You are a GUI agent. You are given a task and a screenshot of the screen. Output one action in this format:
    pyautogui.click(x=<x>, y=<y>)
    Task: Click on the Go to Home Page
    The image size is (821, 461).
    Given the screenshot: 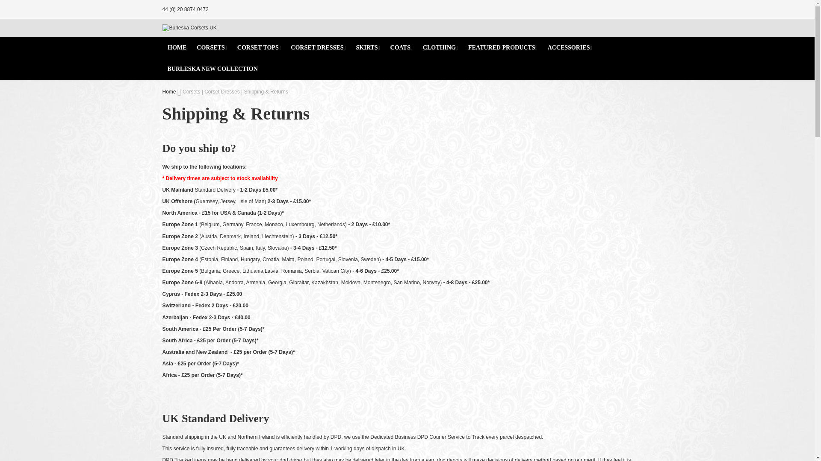 What is the action you would take?
    pyautogui.click(x=169, y=92)
    